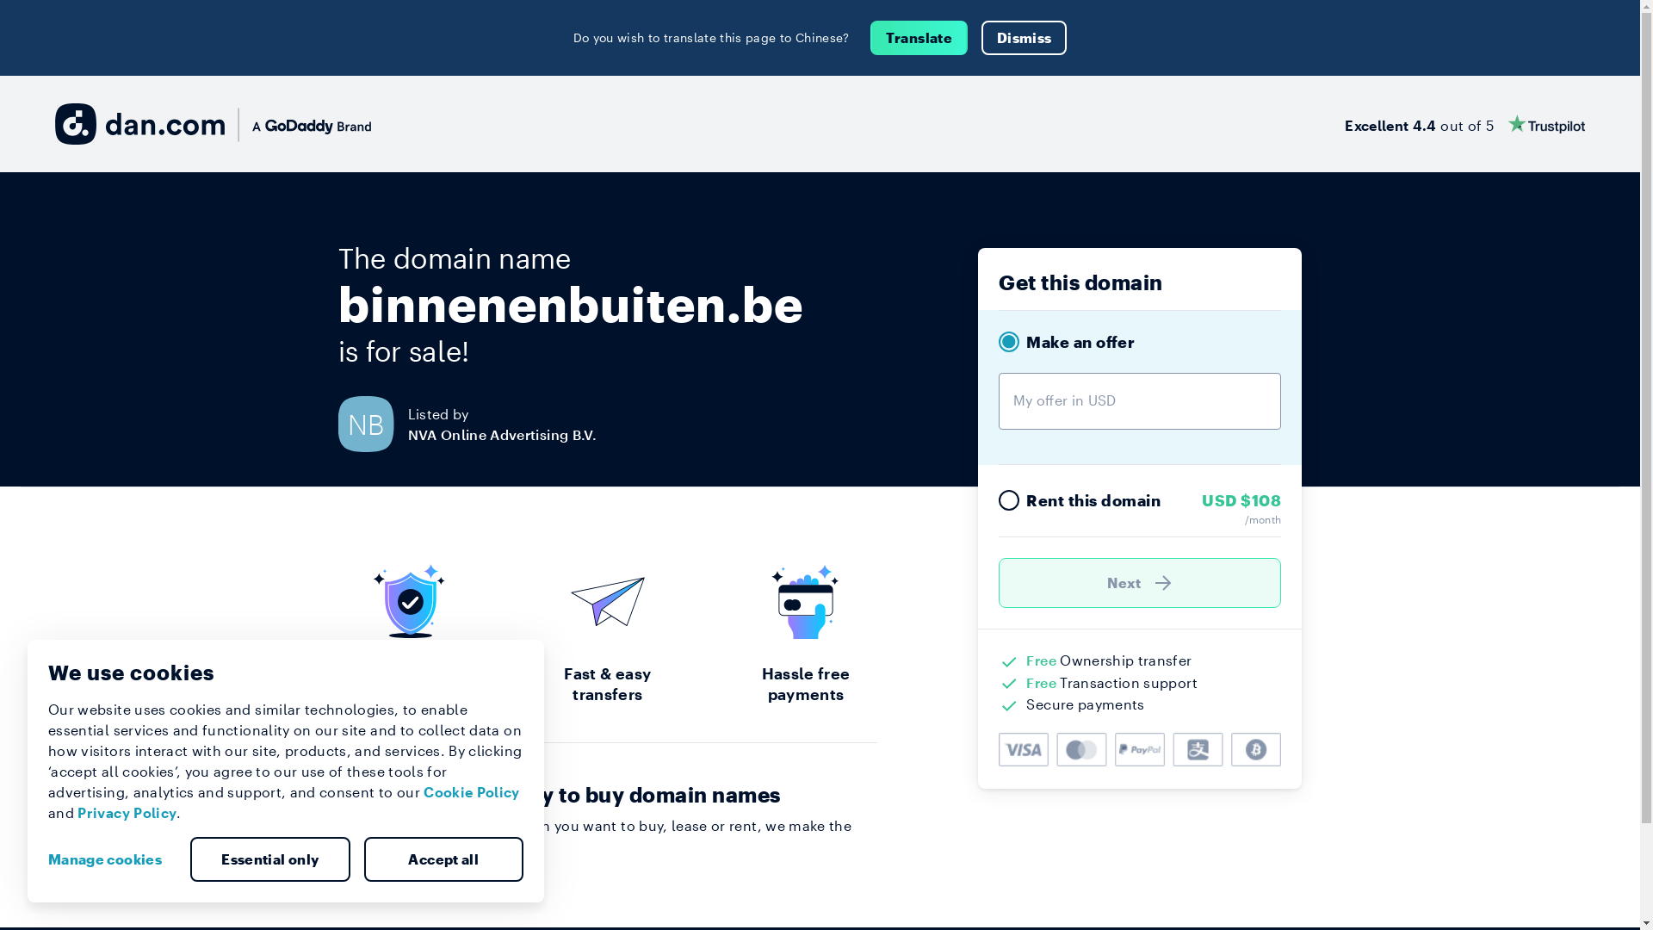  What do you see at coordinates (919, 38) in the screenshot?
I see `Translate` at bounding box center [919, 38].